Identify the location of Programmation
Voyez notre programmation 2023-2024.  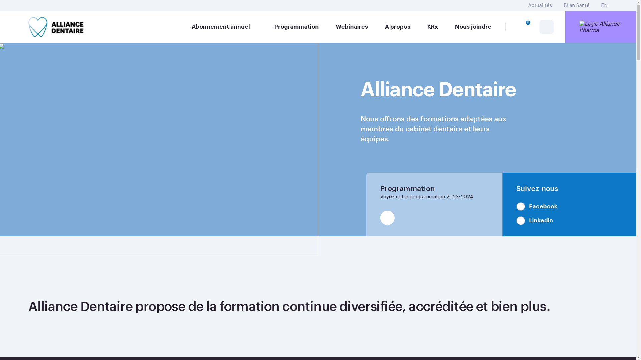
(434, 205).